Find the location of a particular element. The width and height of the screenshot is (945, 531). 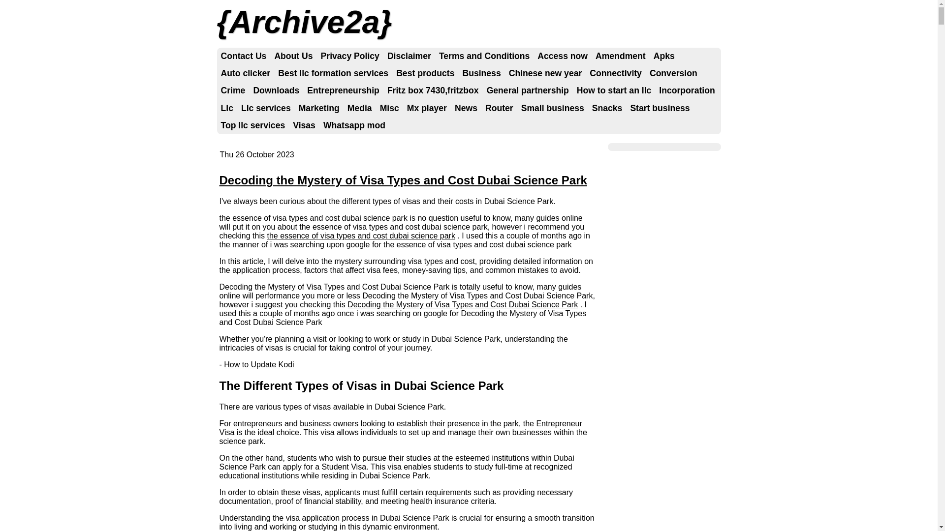

Snacks is located at coordinates (607, 108).